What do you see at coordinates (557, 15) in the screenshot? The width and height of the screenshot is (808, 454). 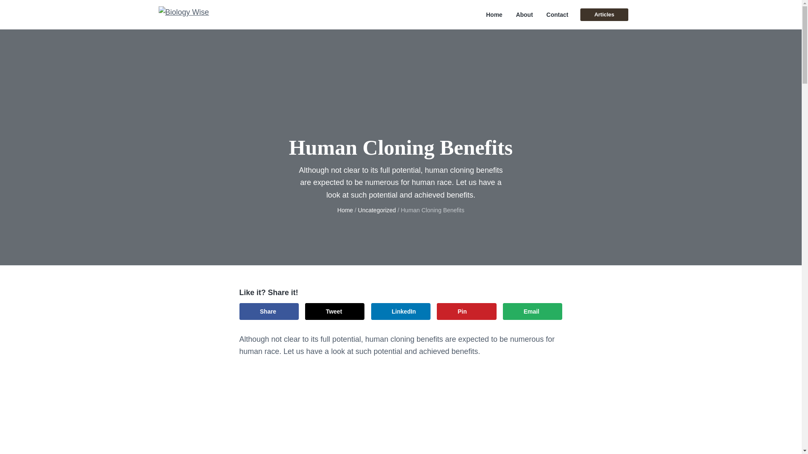 I see `Contact` at bounding box center [557, 15].